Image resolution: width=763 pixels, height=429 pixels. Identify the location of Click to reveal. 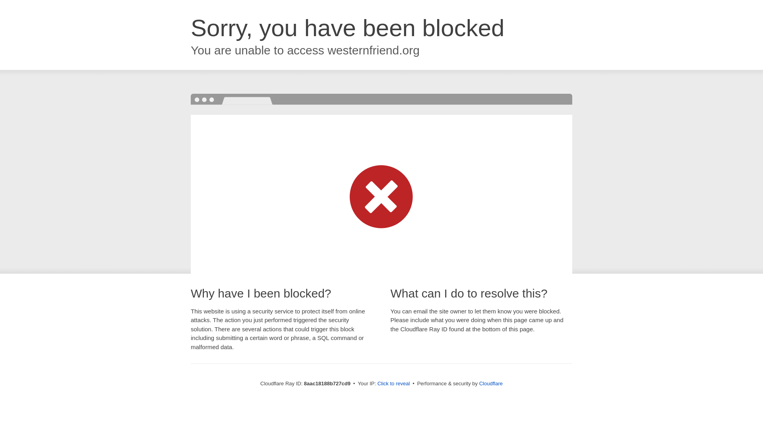
(394, 384).